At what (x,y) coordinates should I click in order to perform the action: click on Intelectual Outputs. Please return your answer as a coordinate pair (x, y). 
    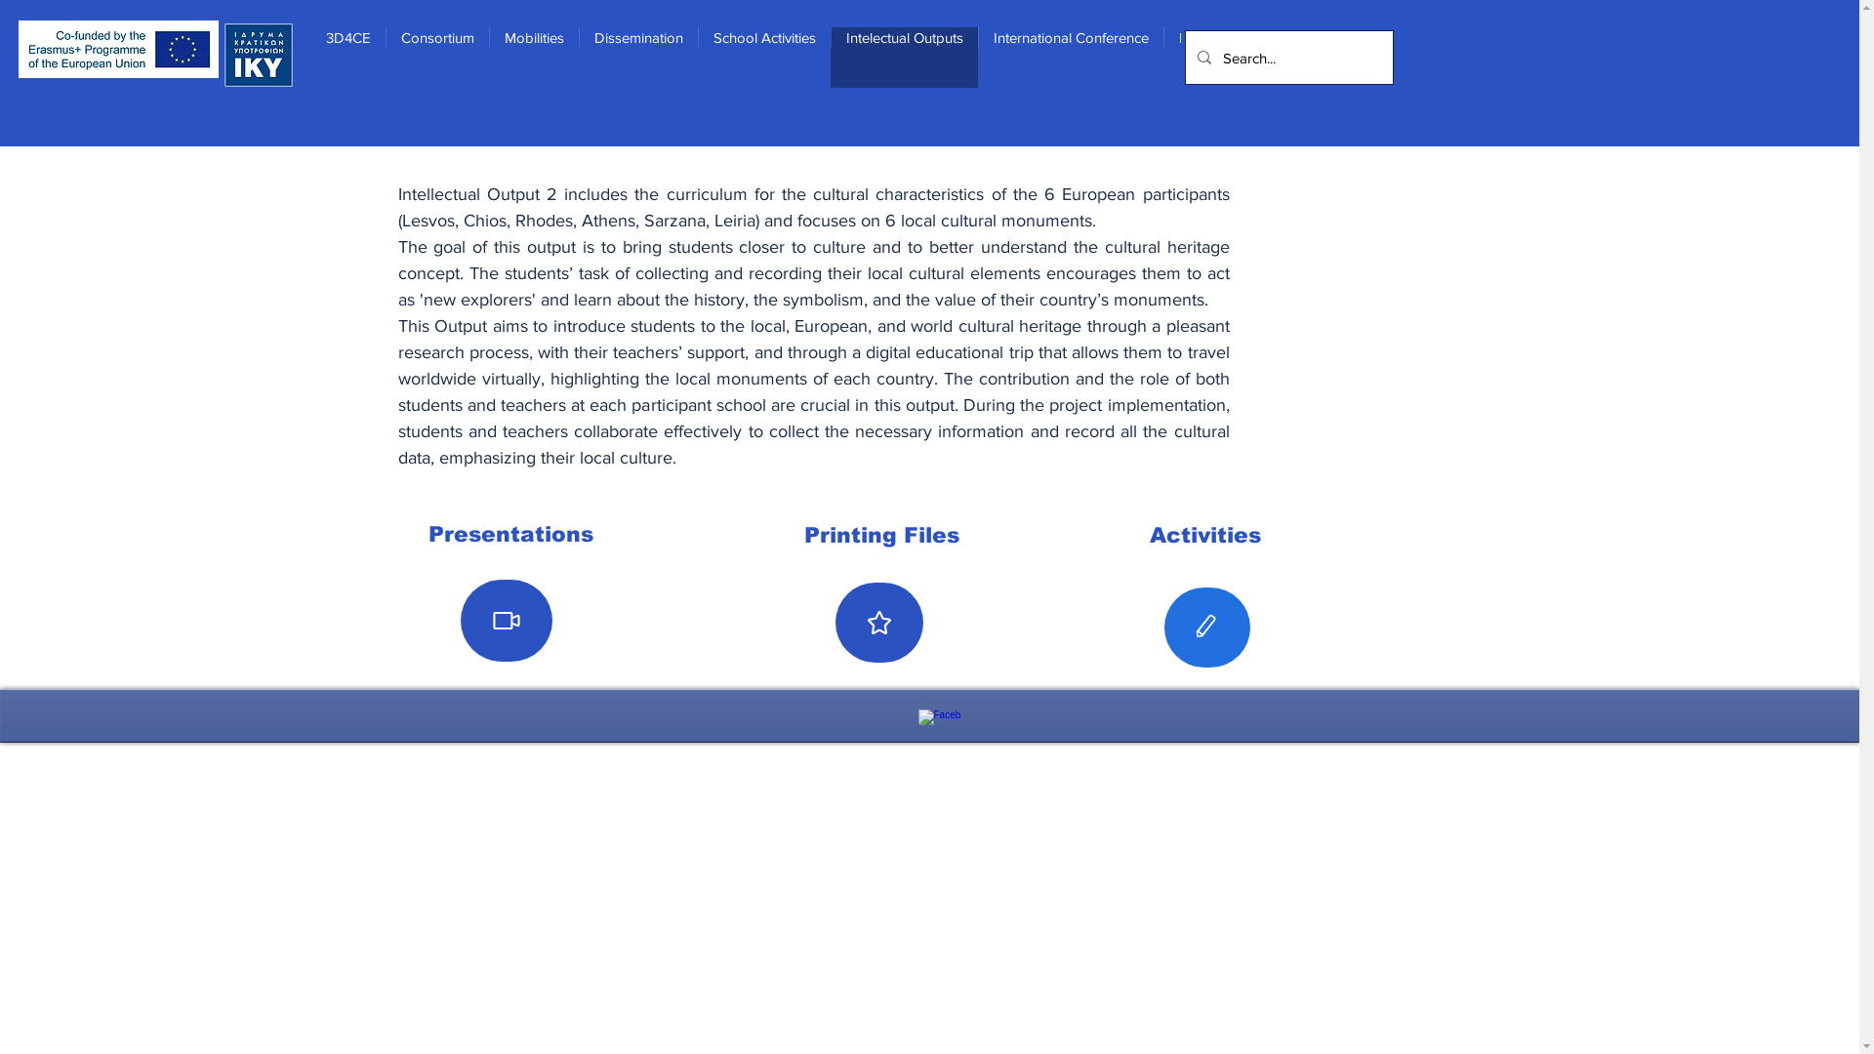
    Looking at the image, I should click on (904, 58).